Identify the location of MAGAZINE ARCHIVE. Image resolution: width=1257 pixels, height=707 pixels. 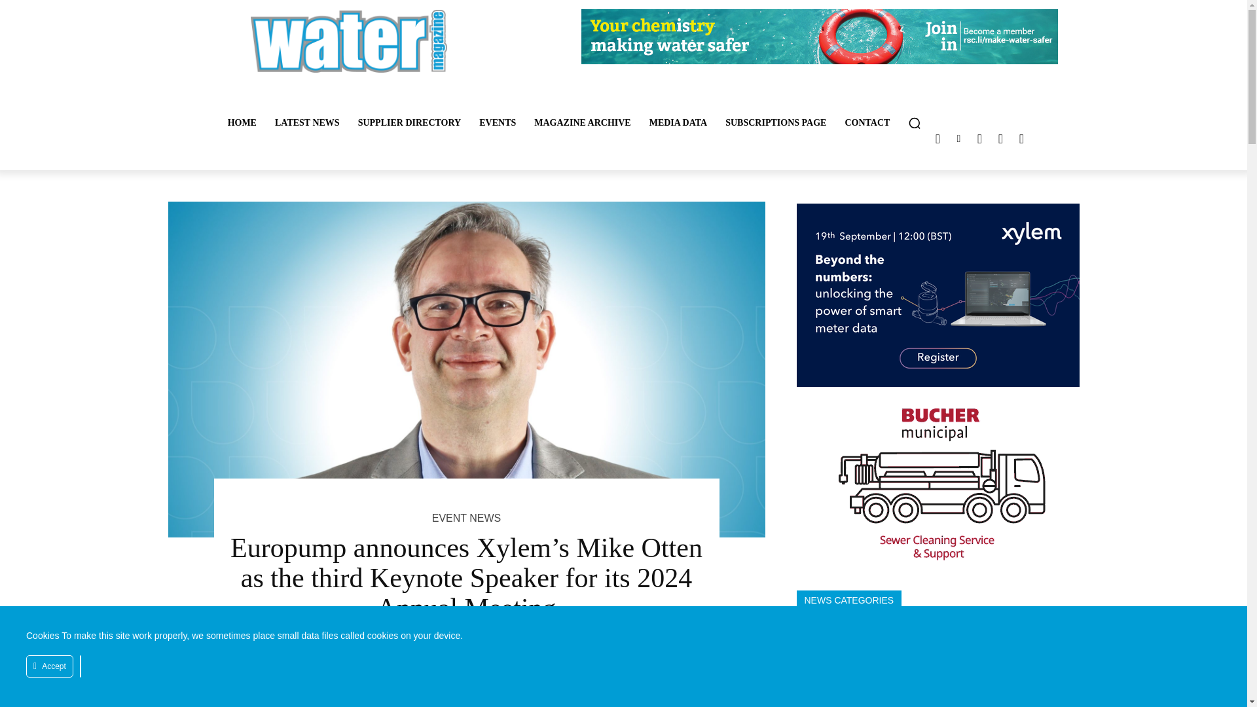
(583, 123).